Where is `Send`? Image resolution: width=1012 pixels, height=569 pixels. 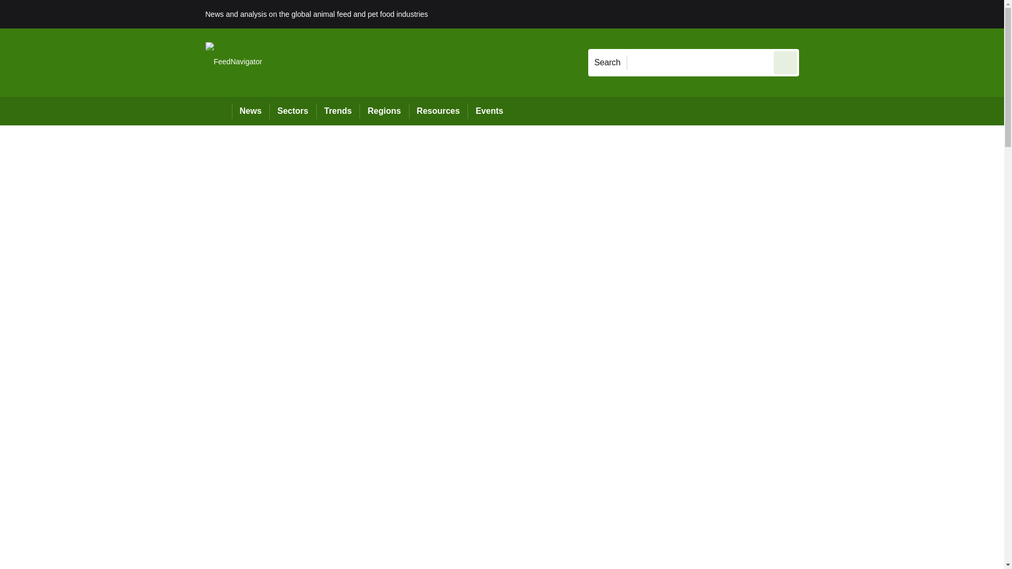
Send is located at coordinates (785, 62).